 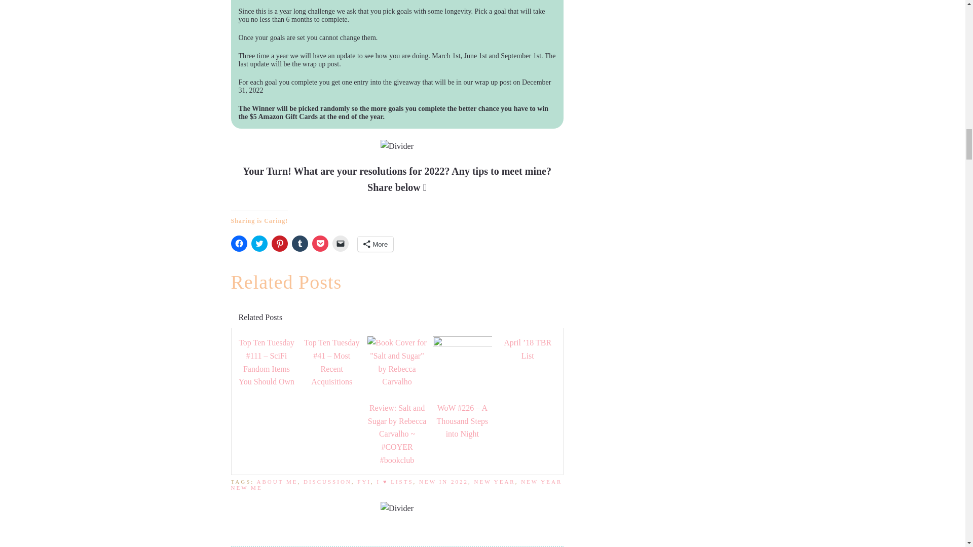 I want to click on Click to share on Tumblr, so click(x=300, y=243).